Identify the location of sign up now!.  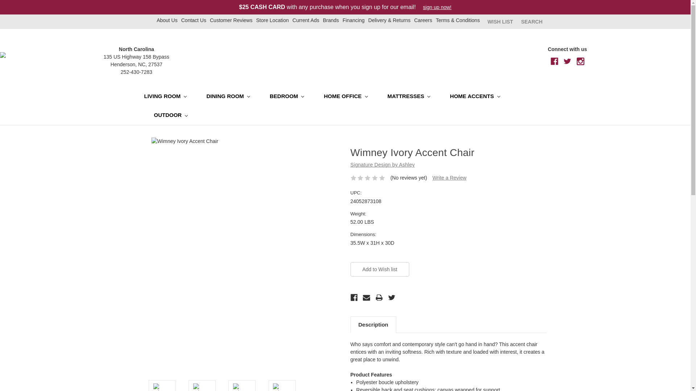
(434, 7).